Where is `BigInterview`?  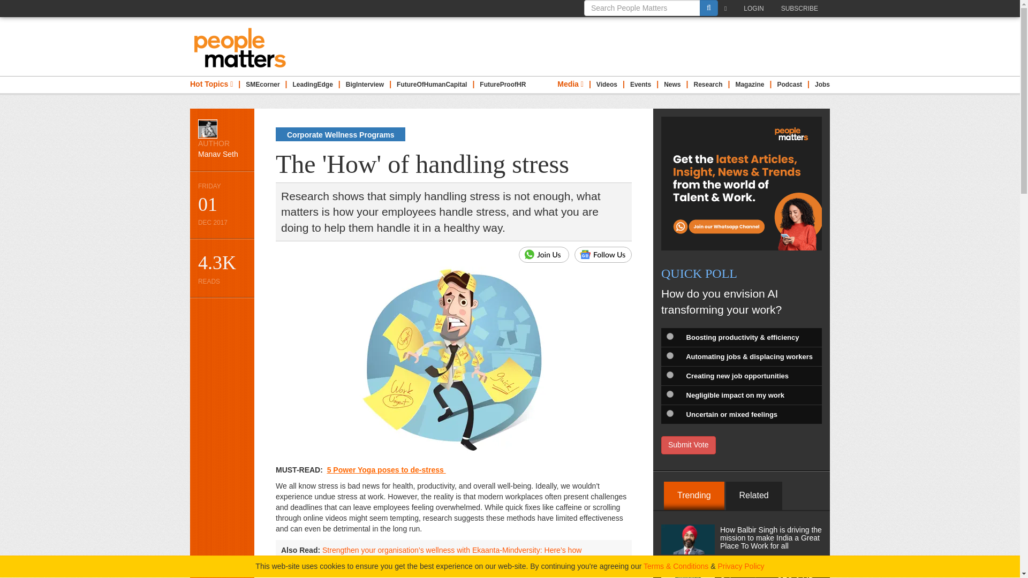 BigInterview is located at coordinates (364, 85).